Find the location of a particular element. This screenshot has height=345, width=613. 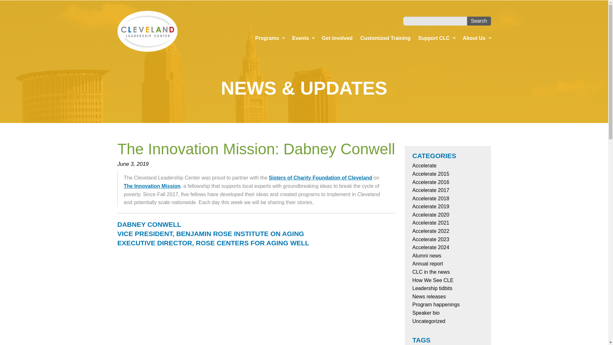

Search is located at coordinates (479, 21).